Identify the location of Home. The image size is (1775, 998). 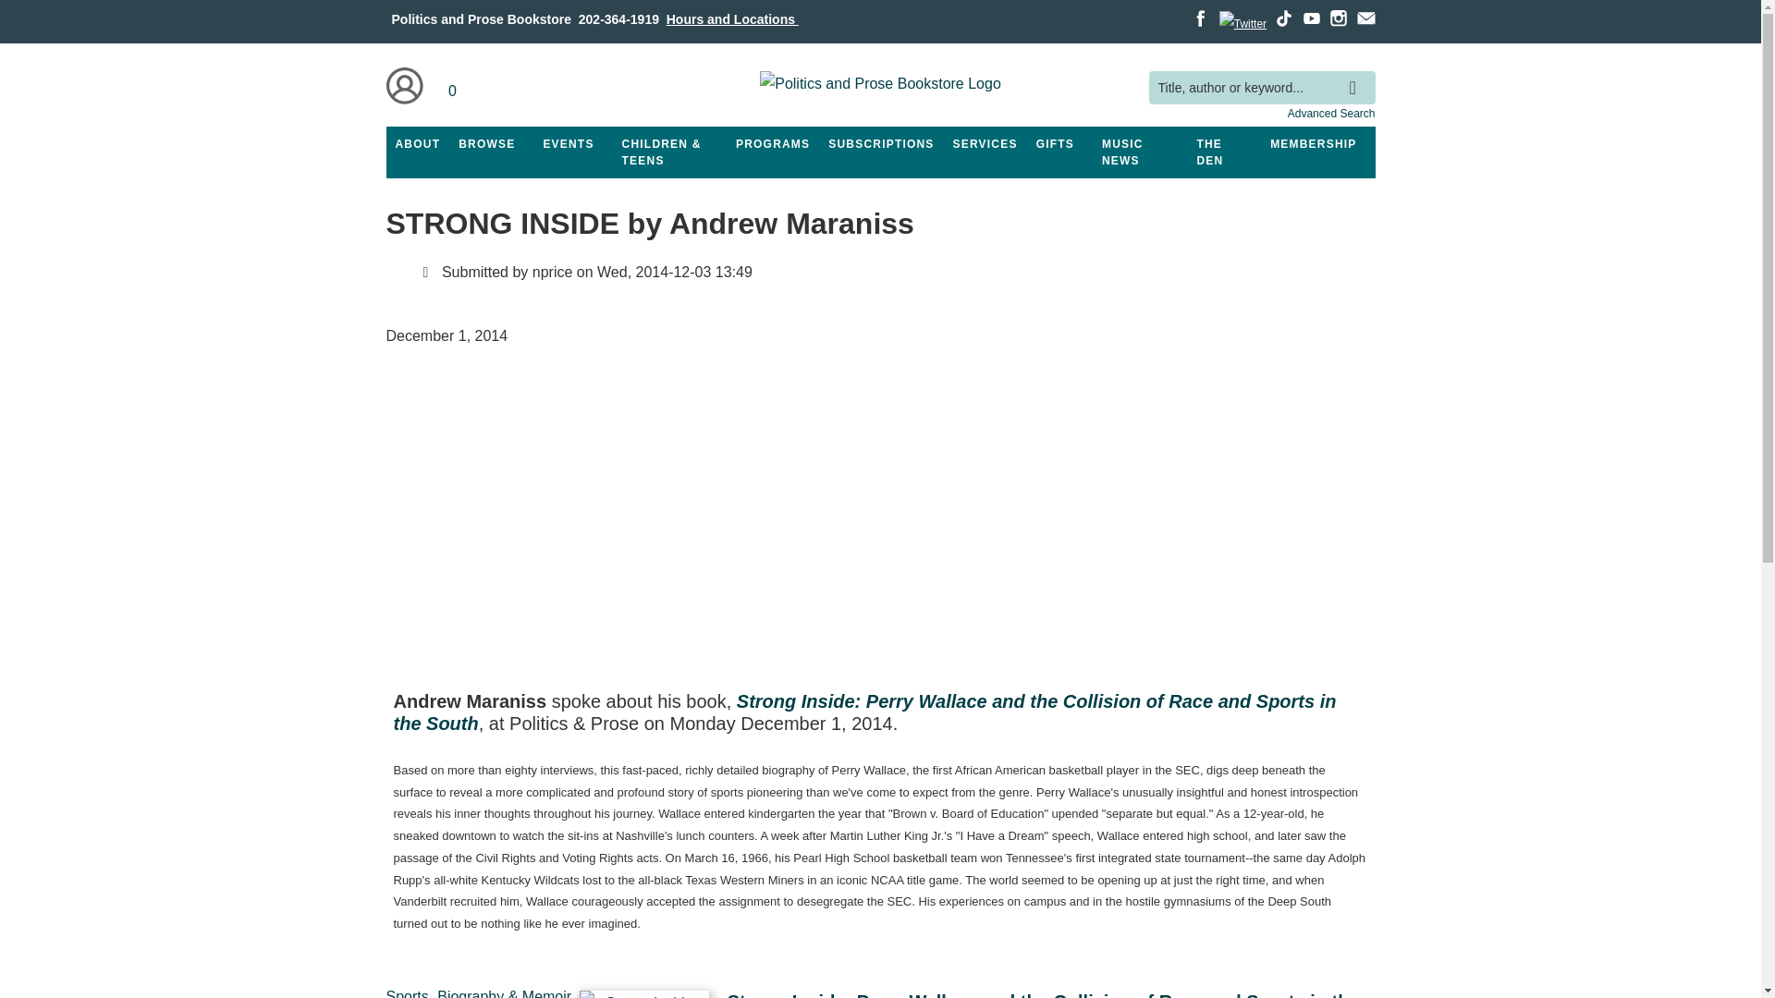
(880, 87).